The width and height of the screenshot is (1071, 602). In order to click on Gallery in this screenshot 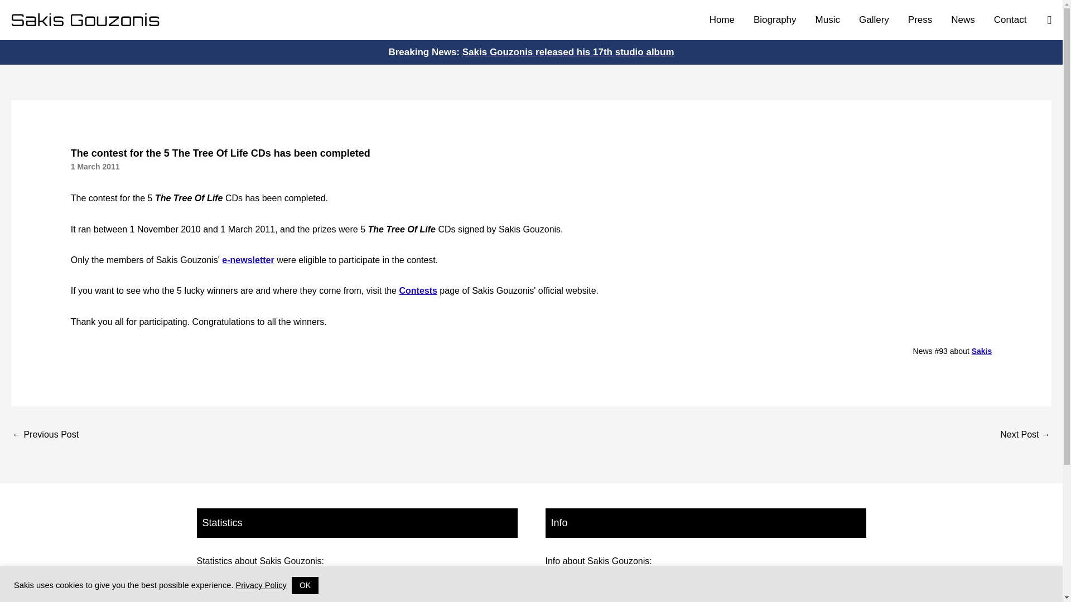, I will do `click(874, 20)`.